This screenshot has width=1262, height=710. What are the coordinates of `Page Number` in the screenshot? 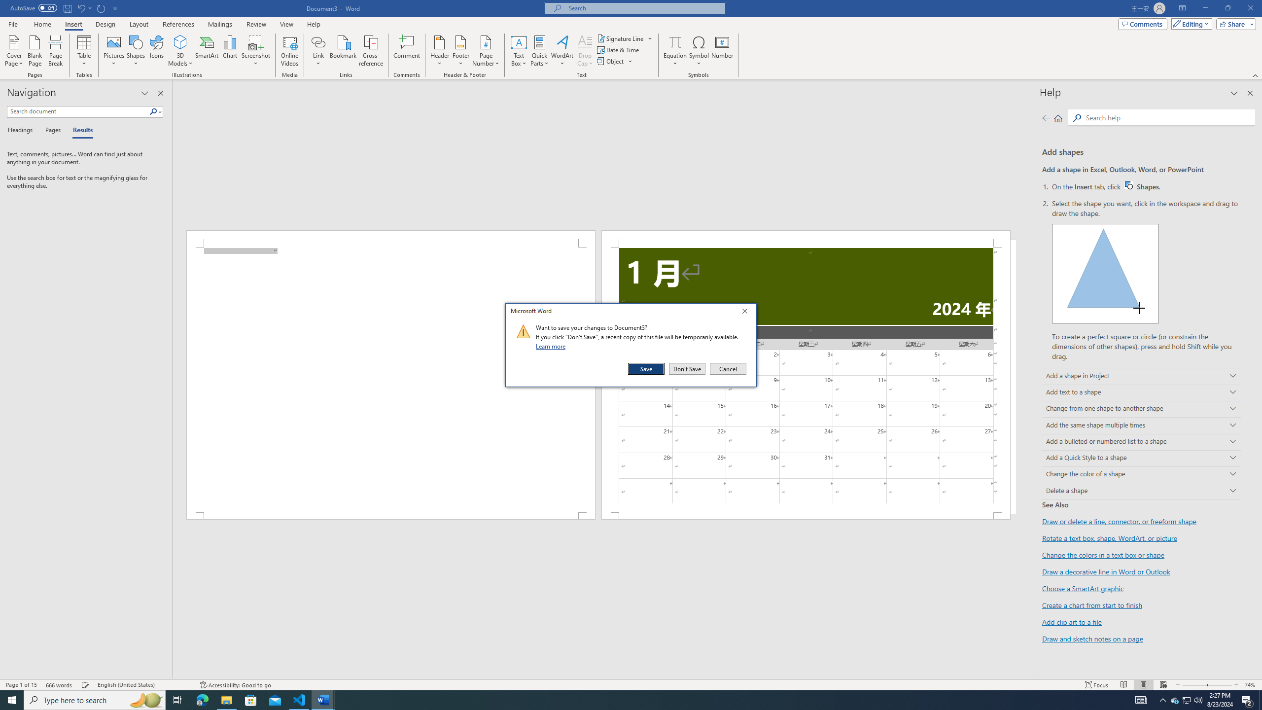 It's located at (486, 51).